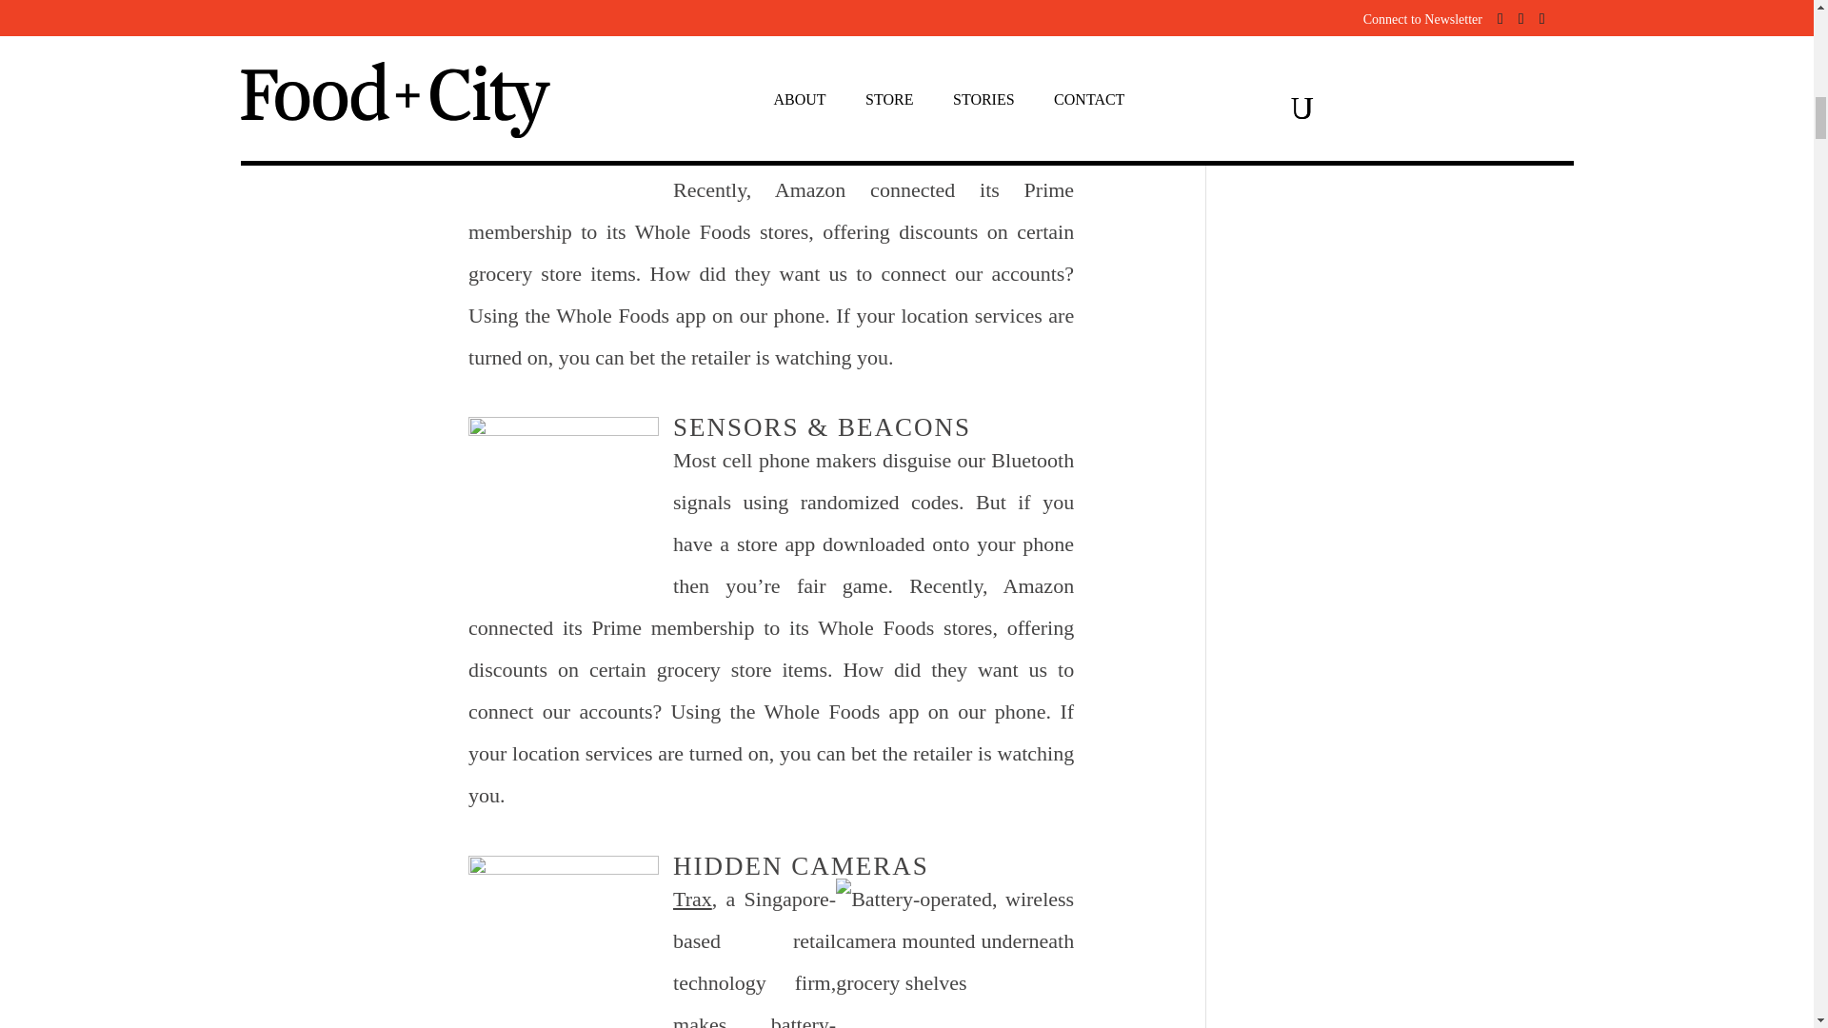  I want to click on Trax, so click(692, 899).